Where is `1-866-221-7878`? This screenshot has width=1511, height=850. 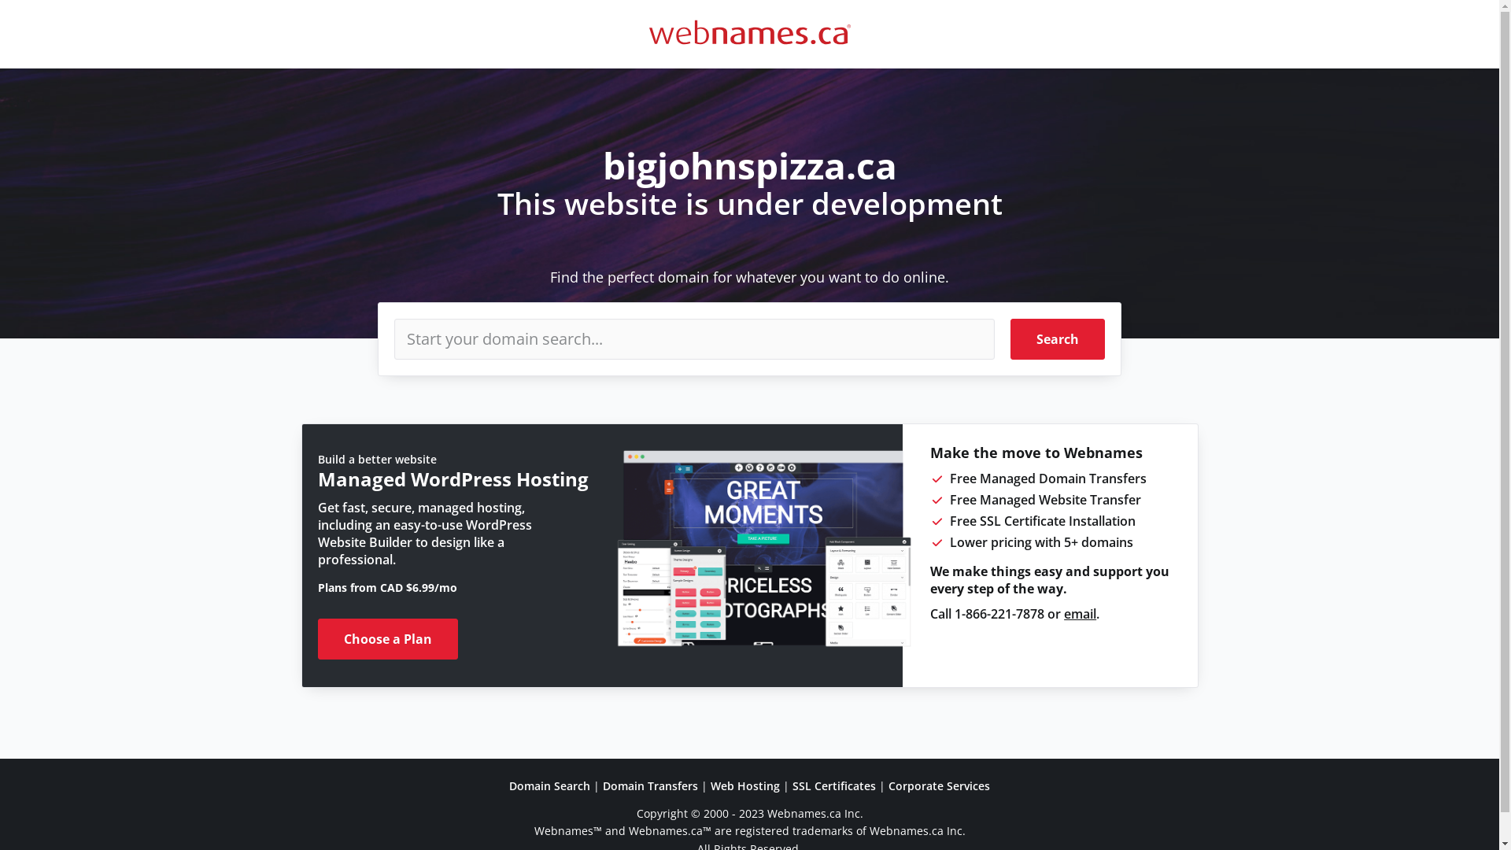 1-866-221-7878 is located at coordinates (999, 614).